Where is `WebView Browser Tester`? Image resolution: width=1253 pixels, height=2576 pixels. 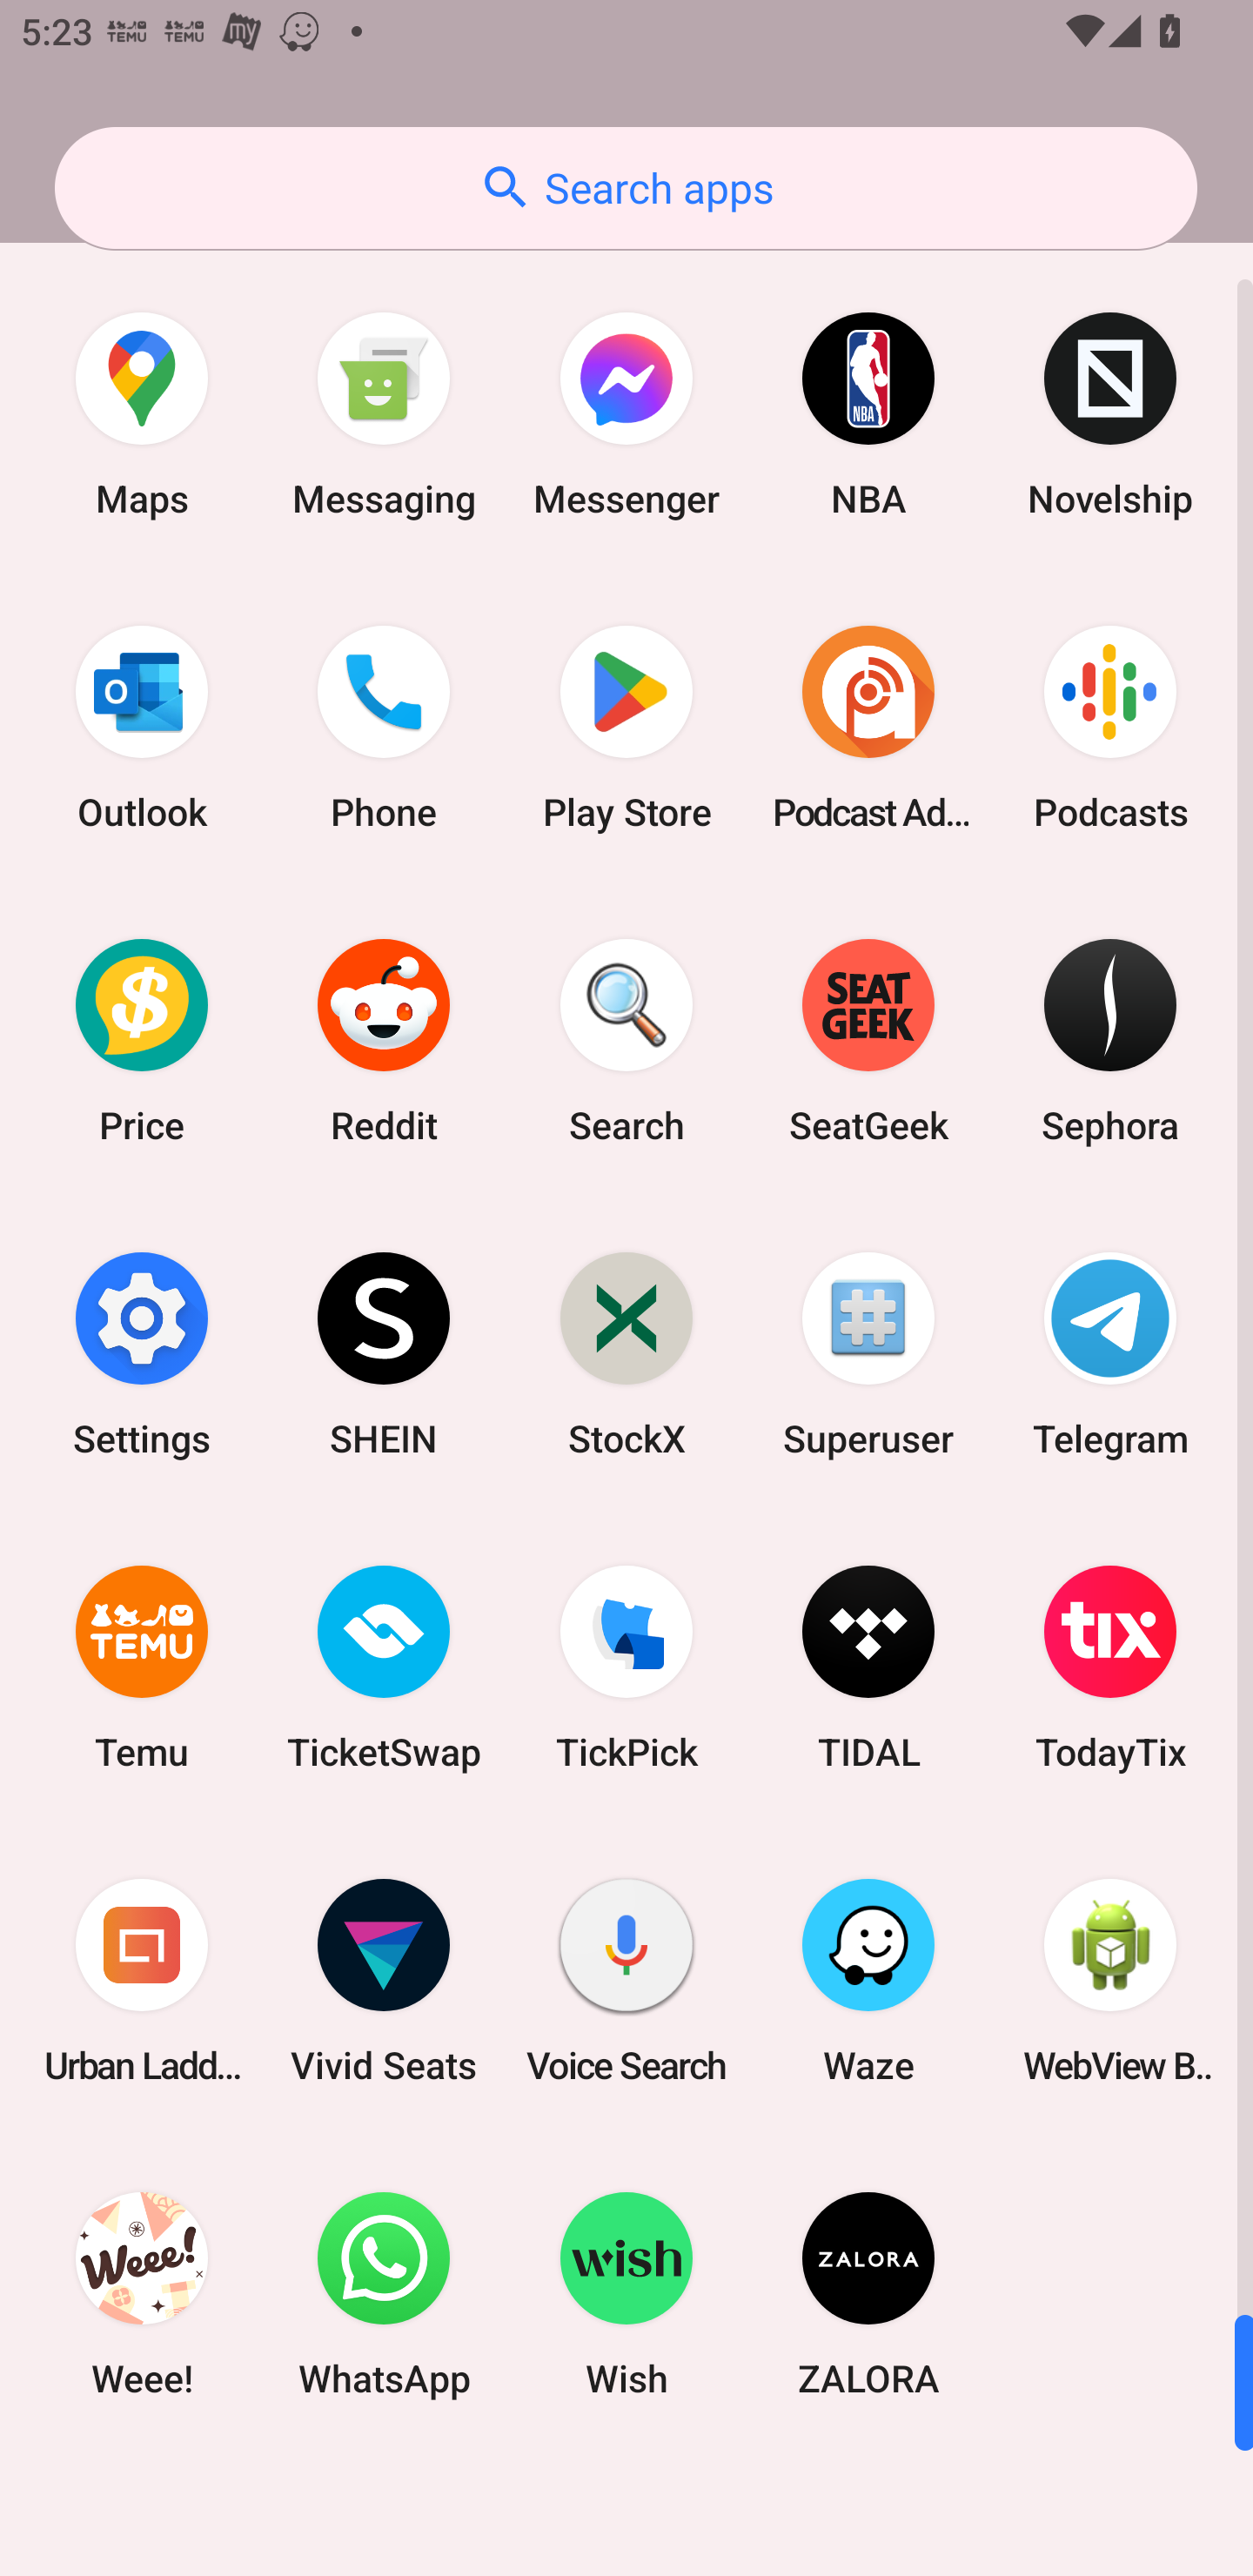
WebView Browser Tester is located at coordinates (1110, 1981).